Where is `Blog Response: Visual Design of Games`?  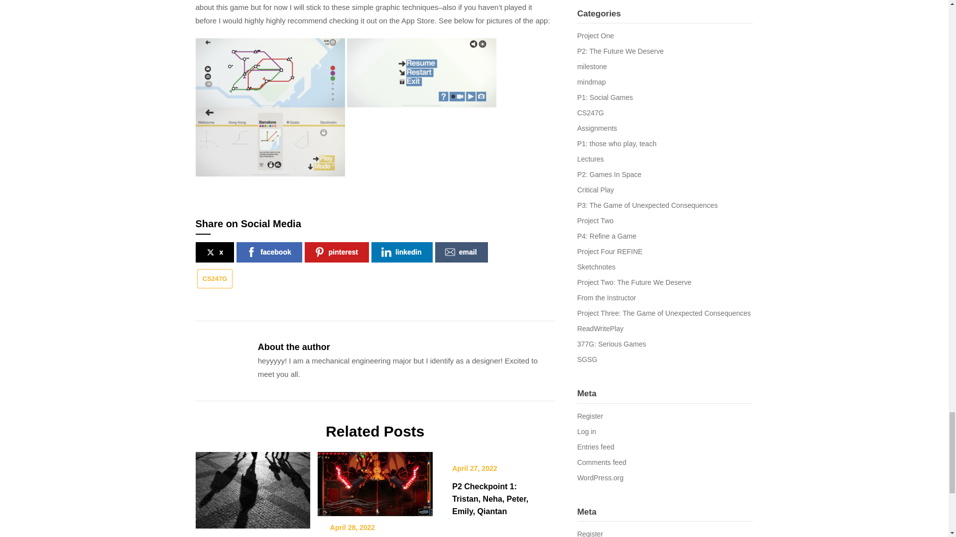 Blog Response: Visual Design of Games is located at coordinates (375, 480).